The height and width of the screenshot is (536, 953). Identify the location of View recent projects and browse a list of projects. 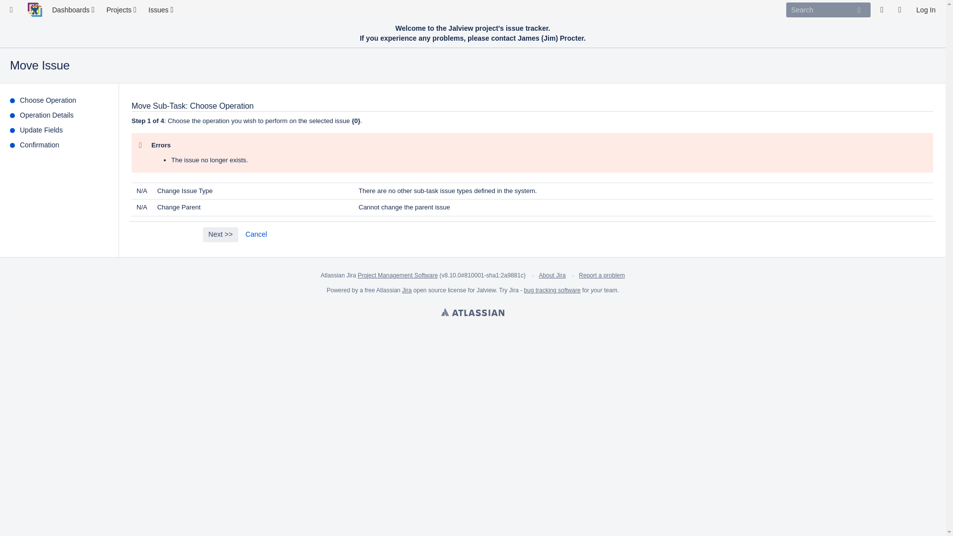
(122, 10).